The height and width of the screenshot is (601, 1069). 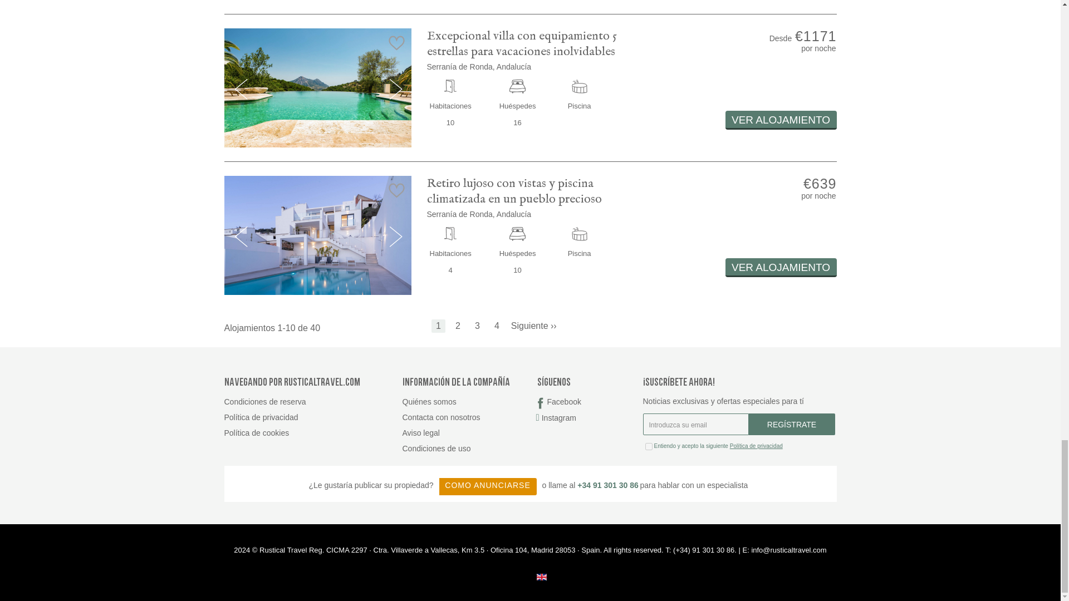 I want to click on Ir a Instagram, so click(x=587, y=417).